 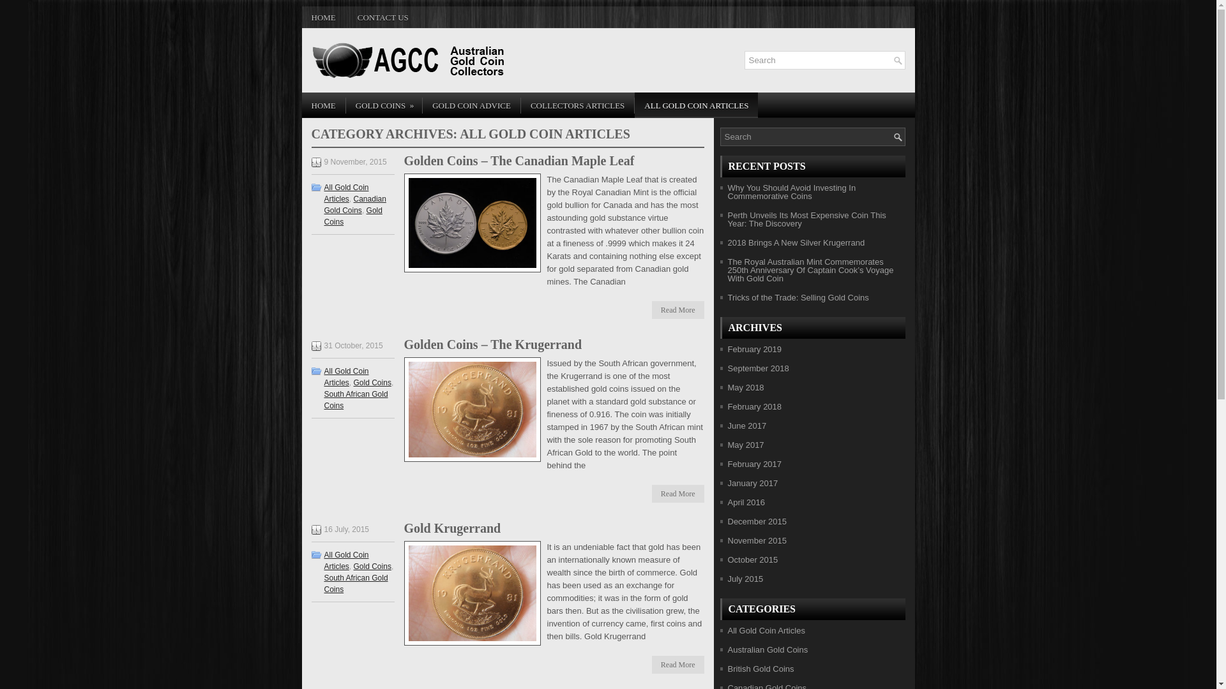 What do you see at coordinates (383, 17) in the screenshot?
I see `CONTACT US` at bounding box center [383, 17].